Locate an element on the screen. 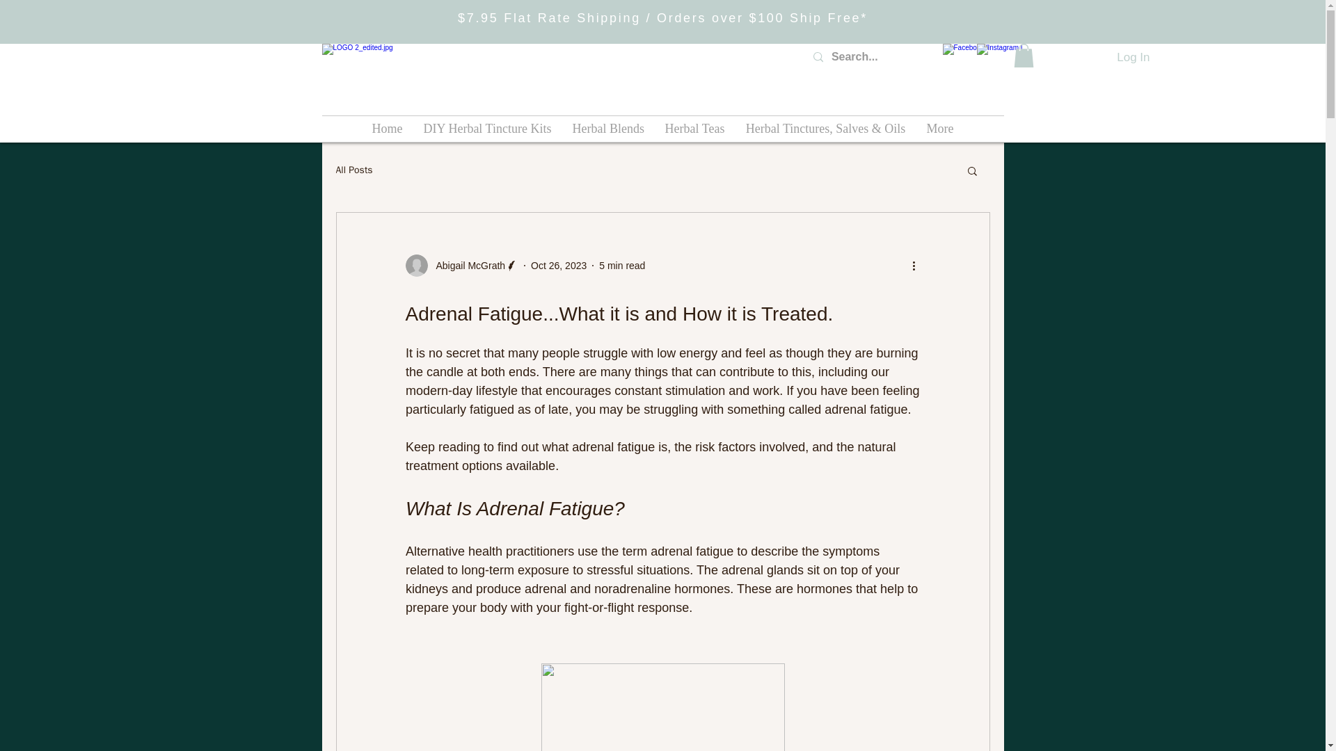 The image size is (1336, 751). Abigail McGrath is located at coordinates (461, 266).